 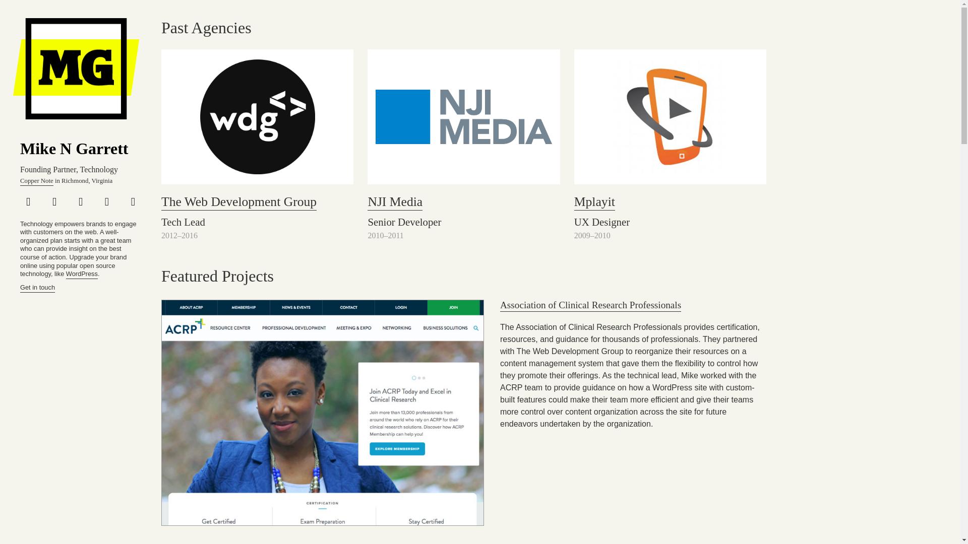 What do you see at coordinates (395, 202) in the screenshot?
I see `NJI Media` at bounding box center [395, 202].